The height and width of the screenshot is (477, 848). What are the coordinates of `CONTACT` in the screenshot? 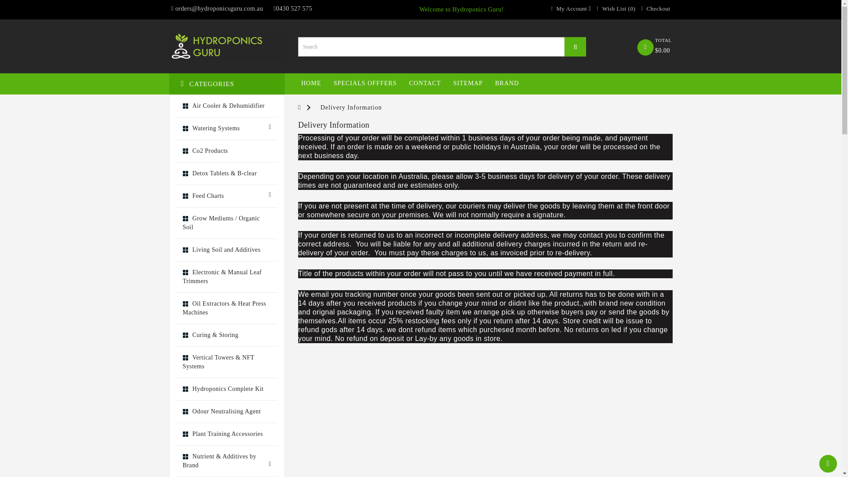 It's located at (425, 83).